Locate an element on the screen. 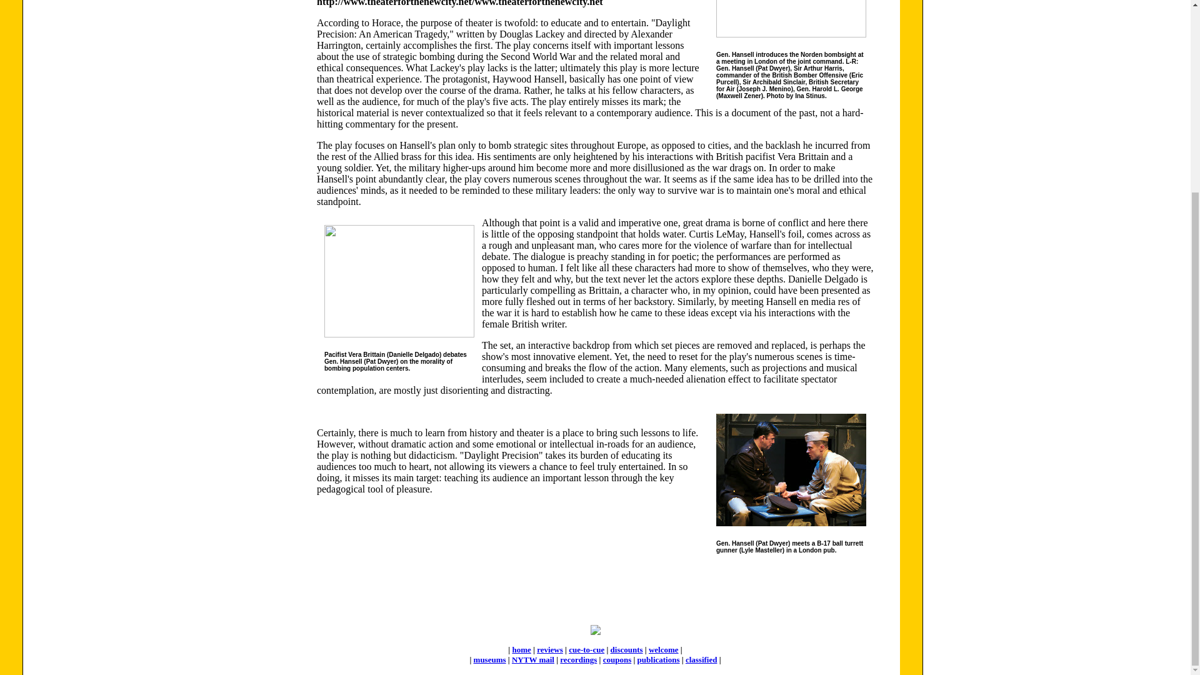  cue-to-cue is located at coordinates (586, 649).